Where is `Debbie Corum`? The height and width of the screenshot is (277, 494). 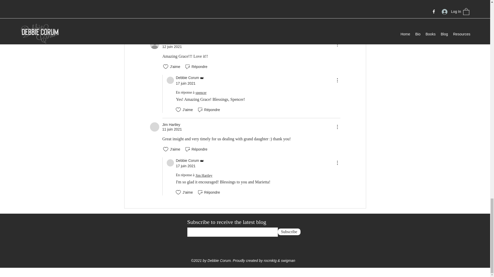
Debbie Corum is located at coordinates (170, 80).